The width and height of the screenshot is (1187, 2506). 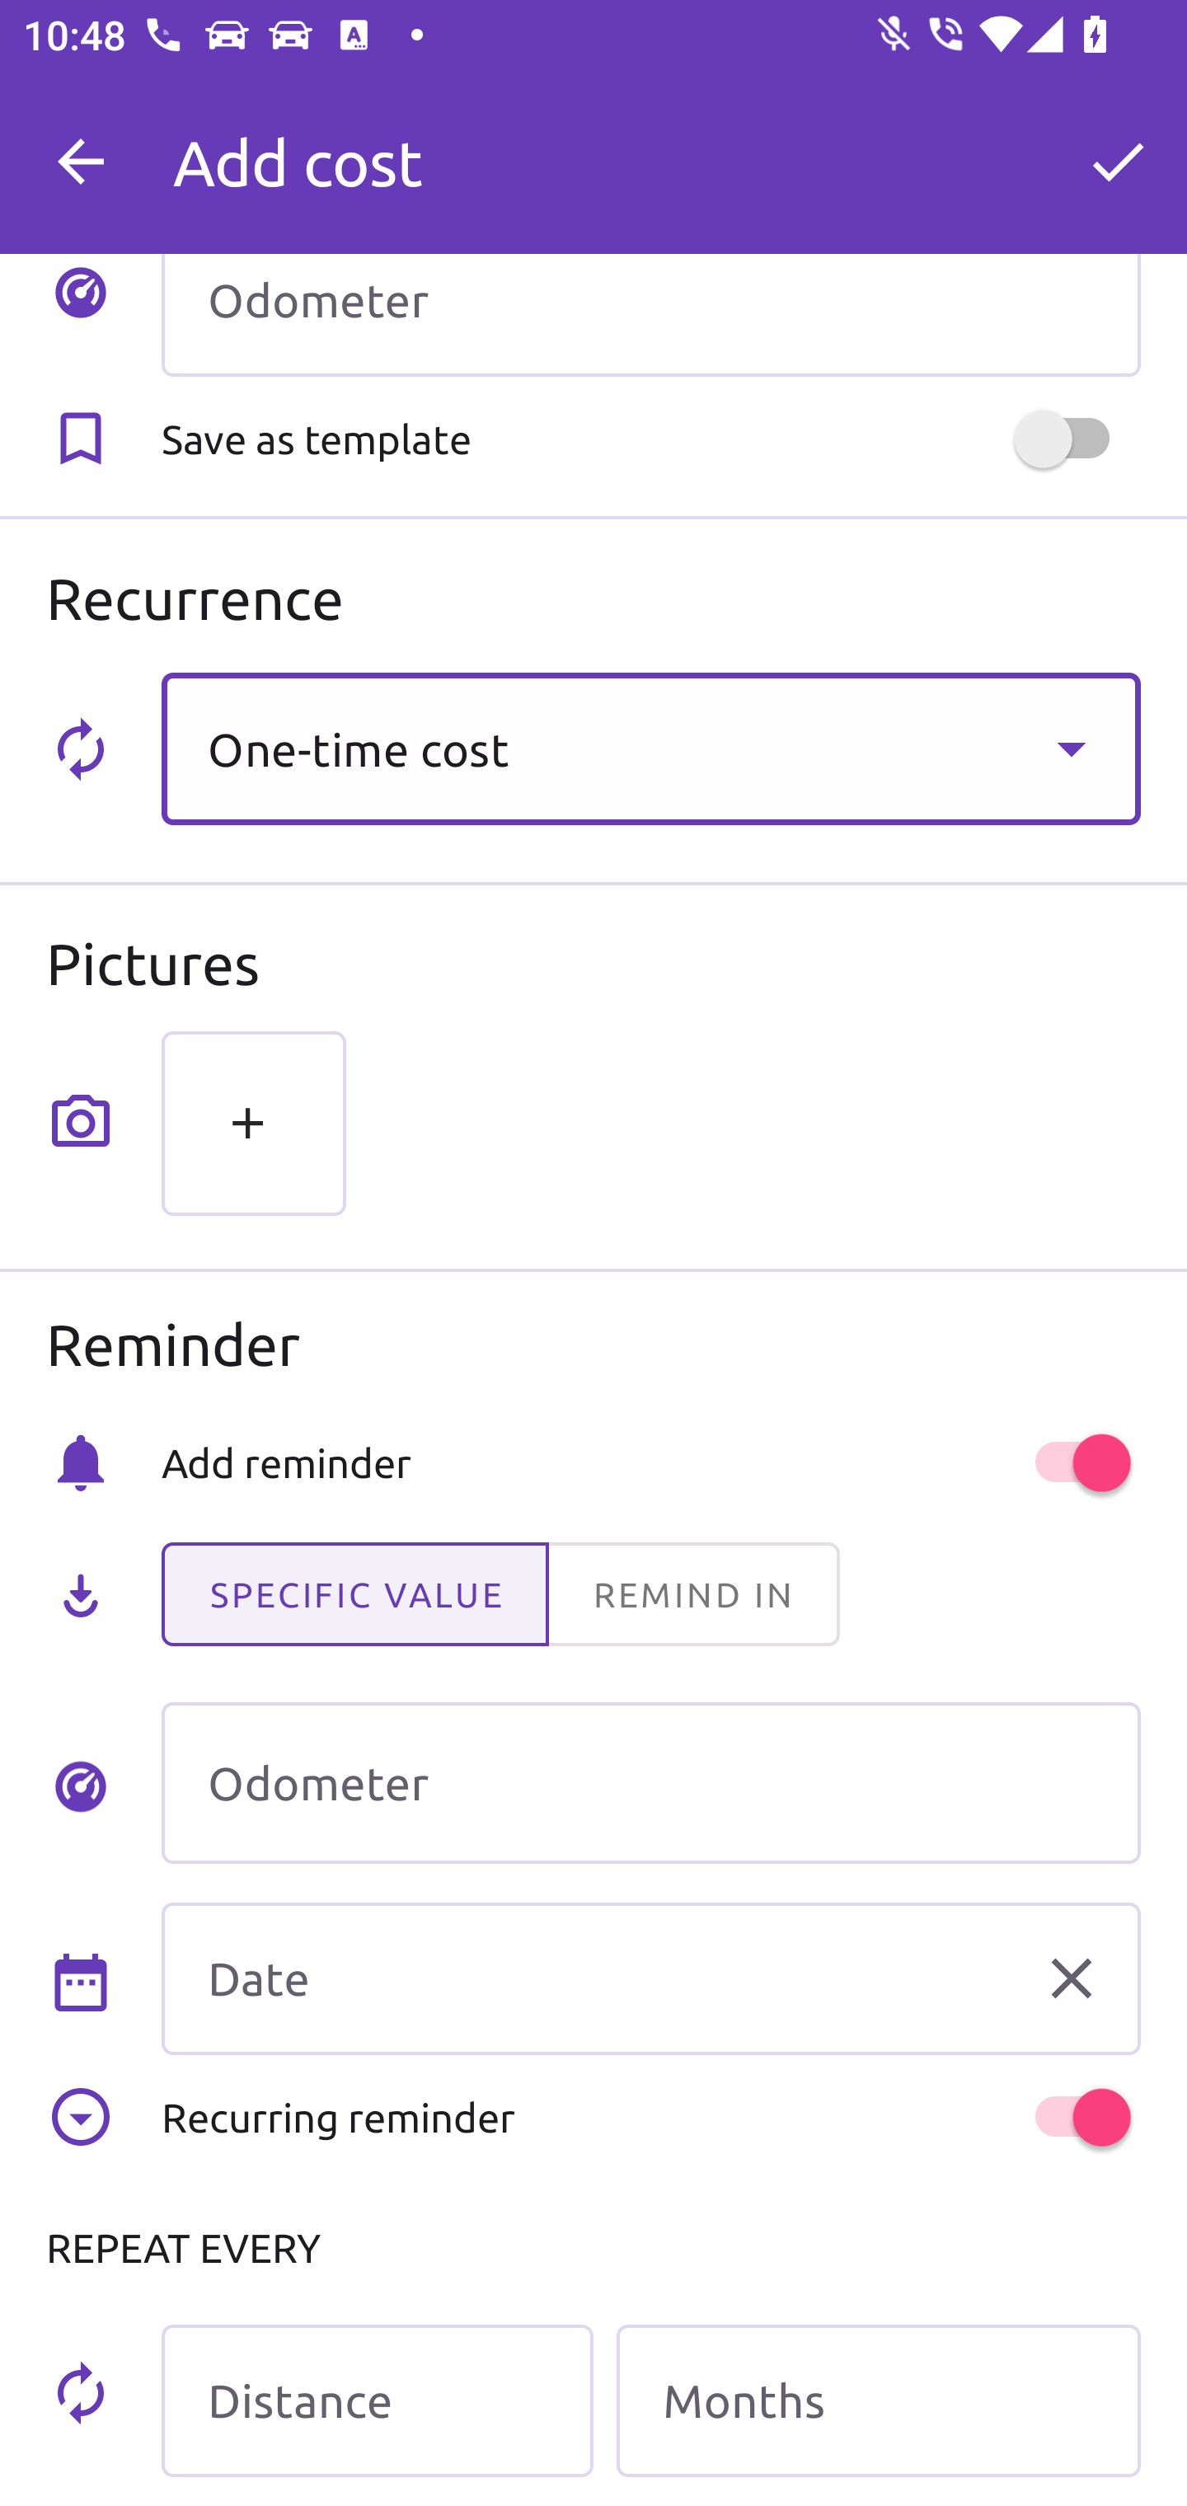 What do you see at coordinates (650, 1462) in the screenshot?
I see `Add reminder` at bounding box center [650, 1462].